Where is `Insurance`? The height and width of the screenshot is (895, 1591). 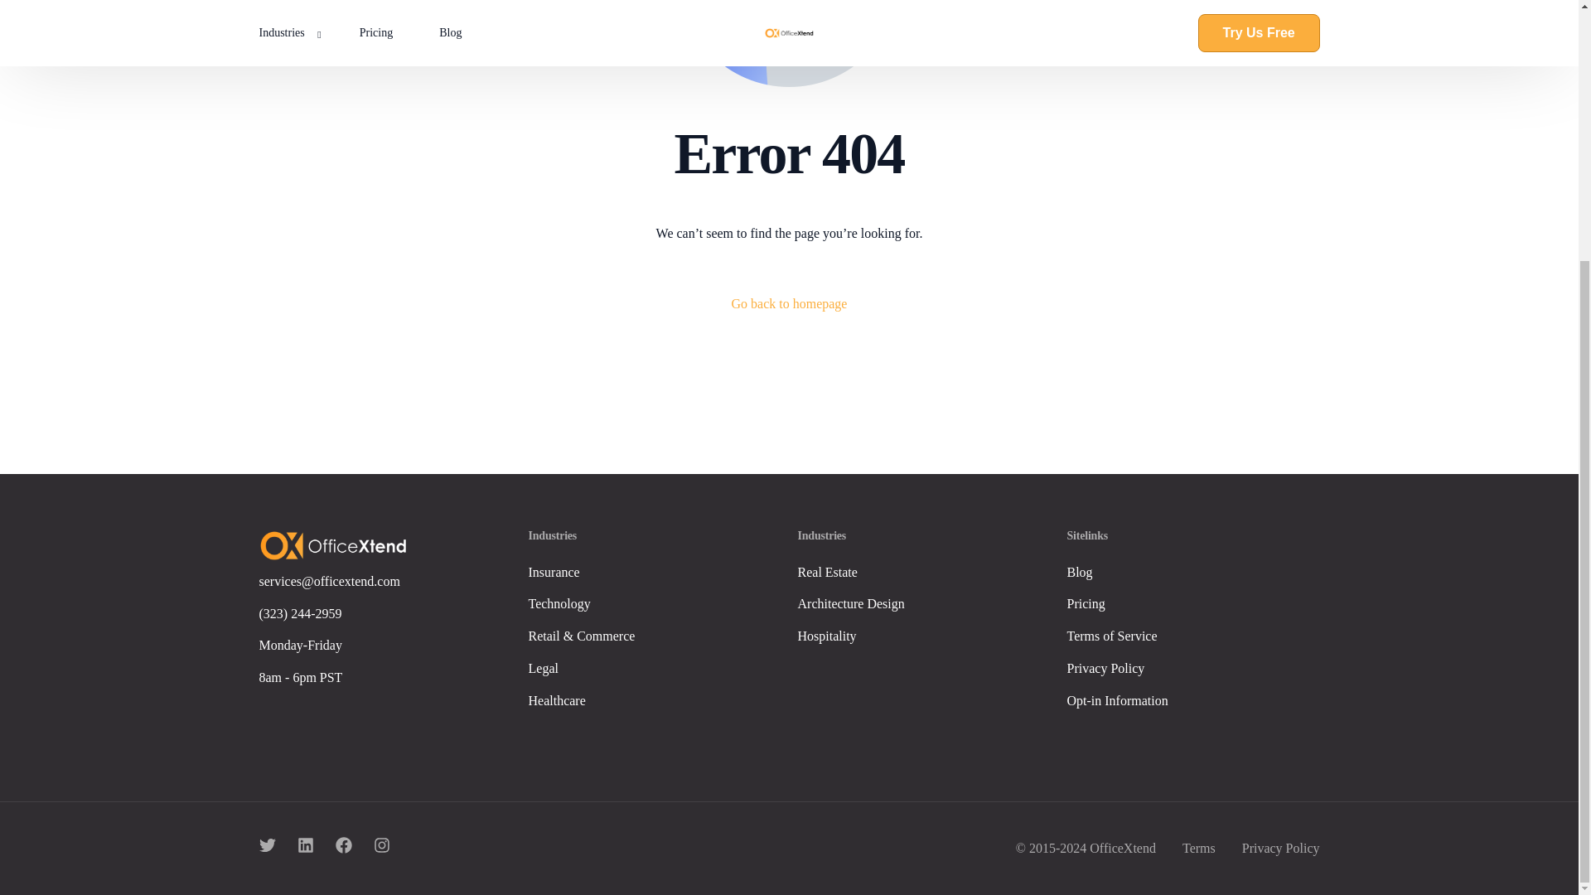
Insurance is located at coordinates (655, 573).